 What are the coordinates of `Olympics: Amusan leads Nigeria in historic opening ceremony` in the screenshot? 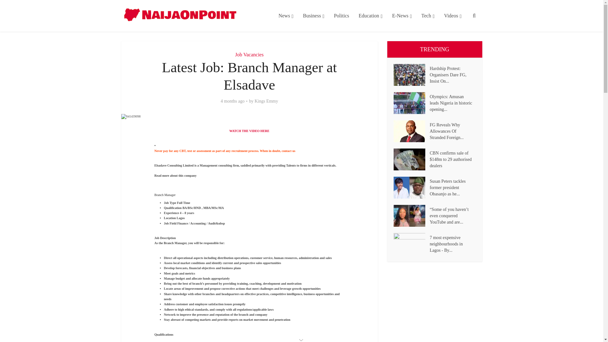 It's located at (409, 103).